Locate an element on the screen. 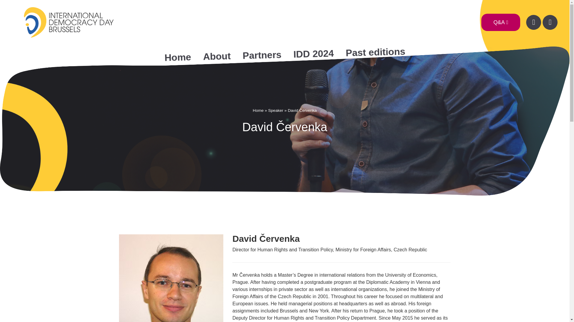  About is located at coordinates (216, 55).